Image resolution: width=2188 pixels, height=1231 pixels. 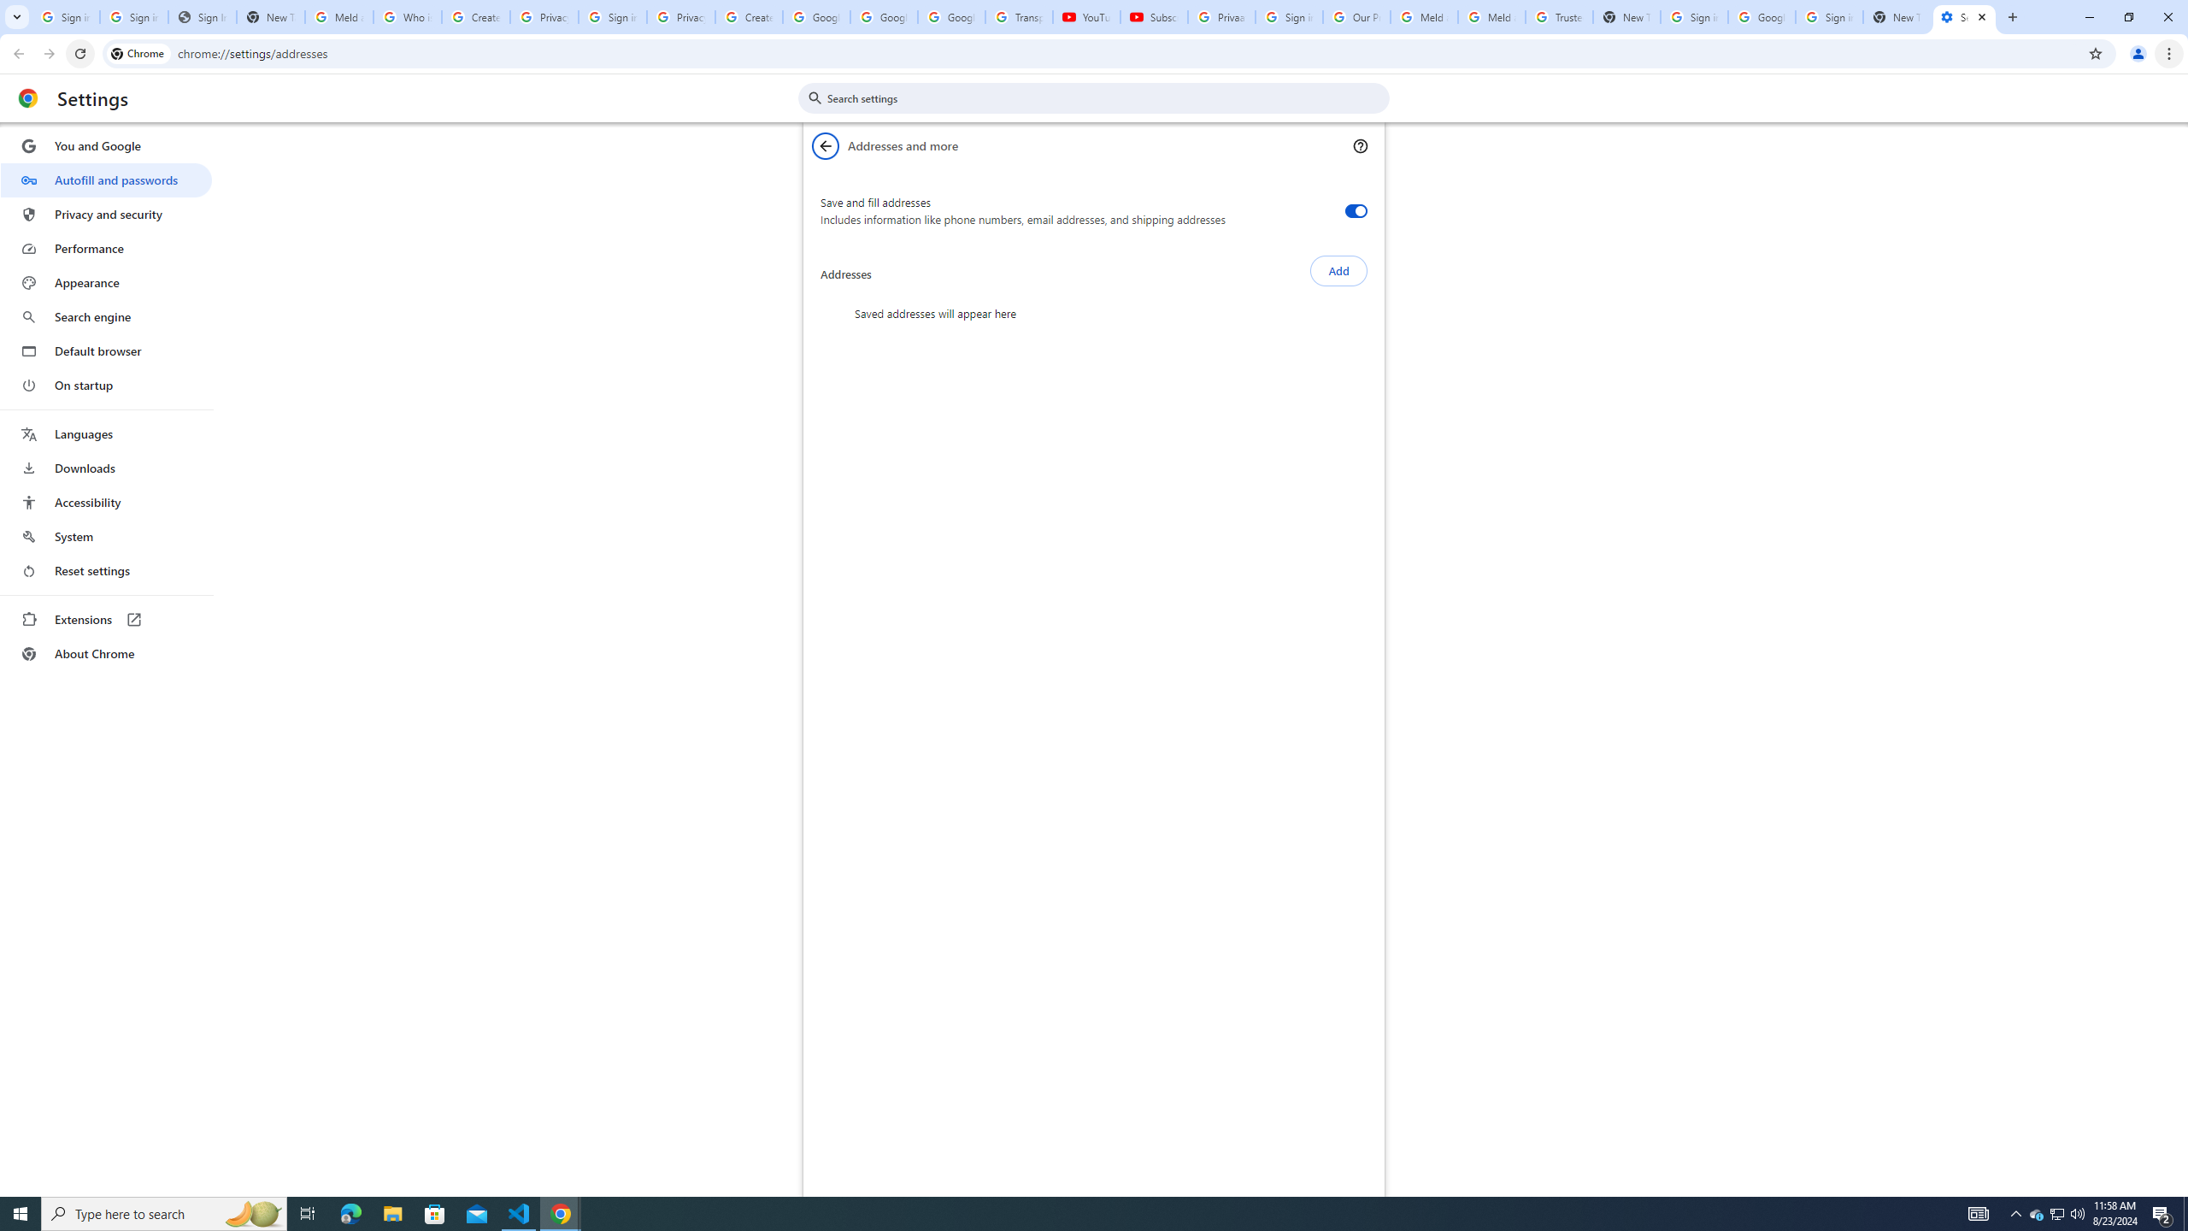 What do you see at coordinates (106, 468) in the screenshot?
I see `Downloads` at bounding box center [106, 468].